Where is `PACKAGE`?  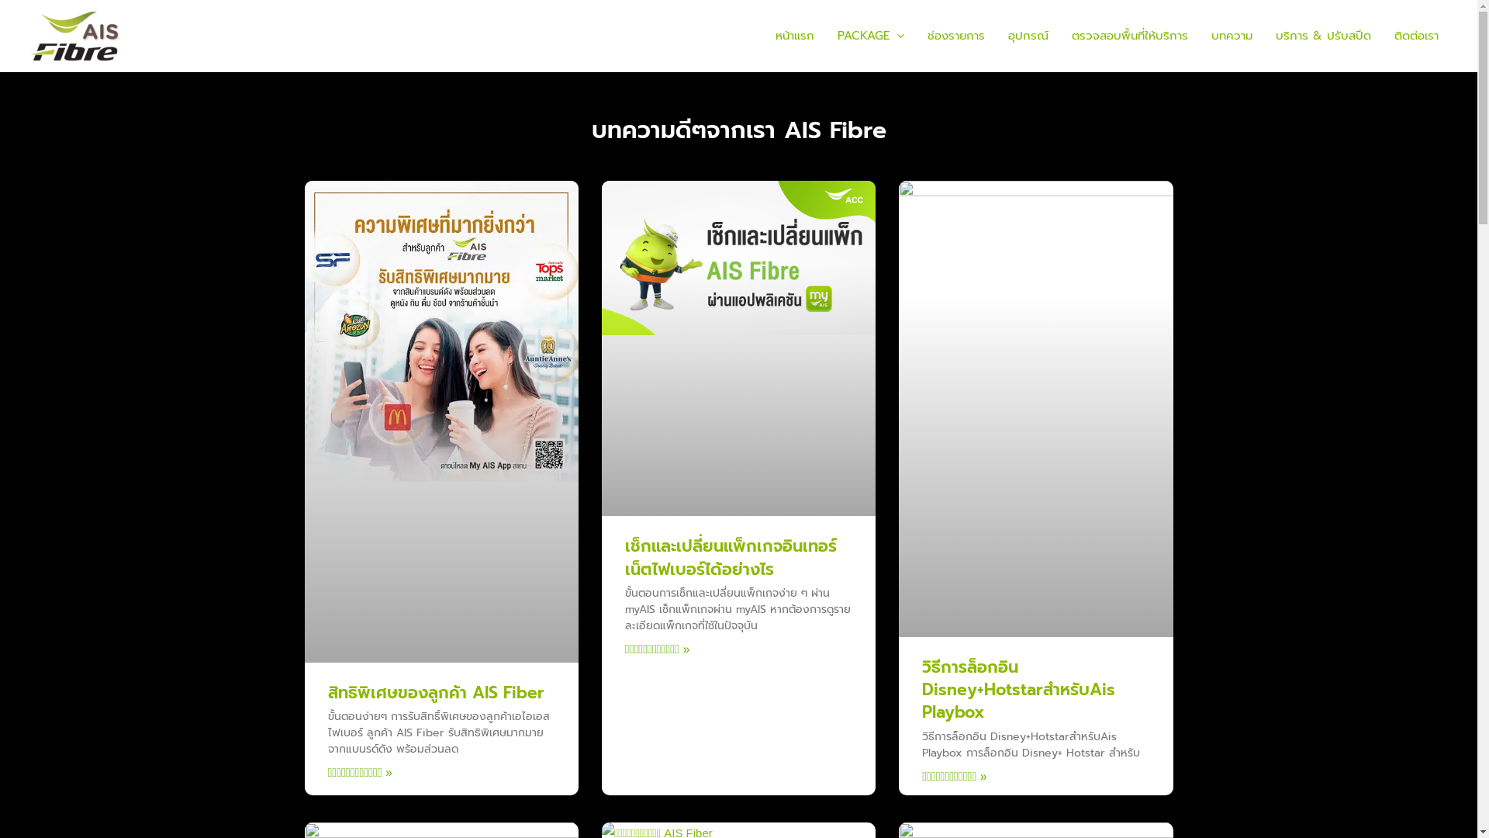 PACKAGE is located at coordinates (871, 36).